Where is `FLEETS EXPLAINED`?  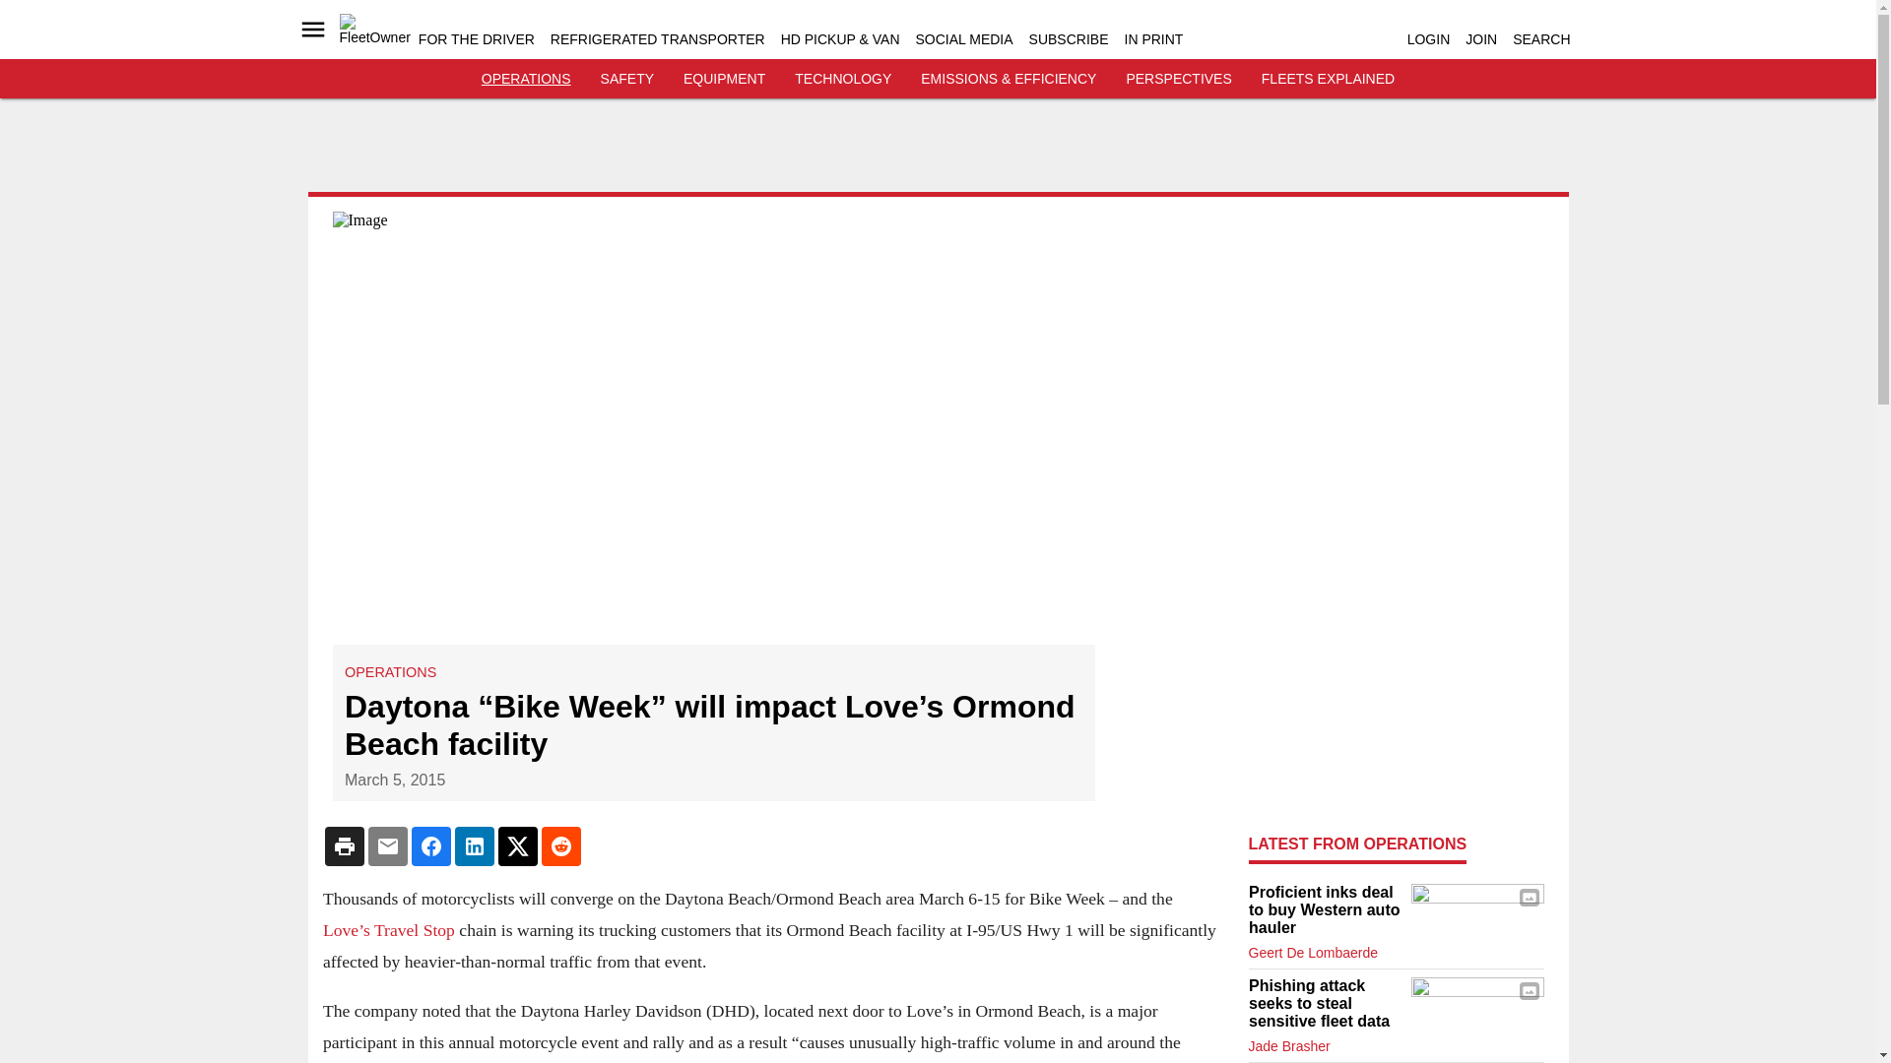
FLEETS EXPLAINED is located at coordinates (1328, 79).